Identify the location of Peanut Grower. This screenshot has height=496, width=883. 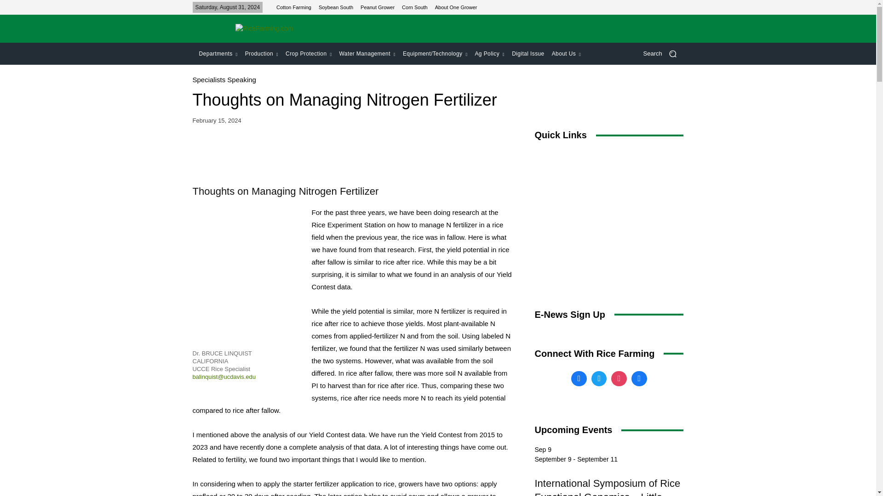
(377, 6).